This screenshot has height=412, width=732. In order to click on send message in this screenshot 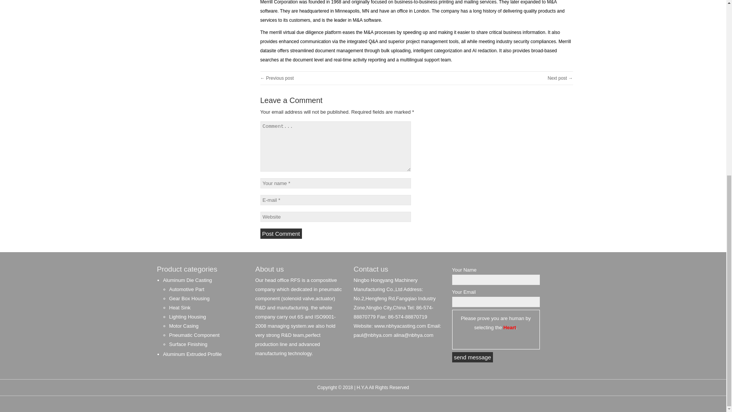, I will do `click(473, 357)`.